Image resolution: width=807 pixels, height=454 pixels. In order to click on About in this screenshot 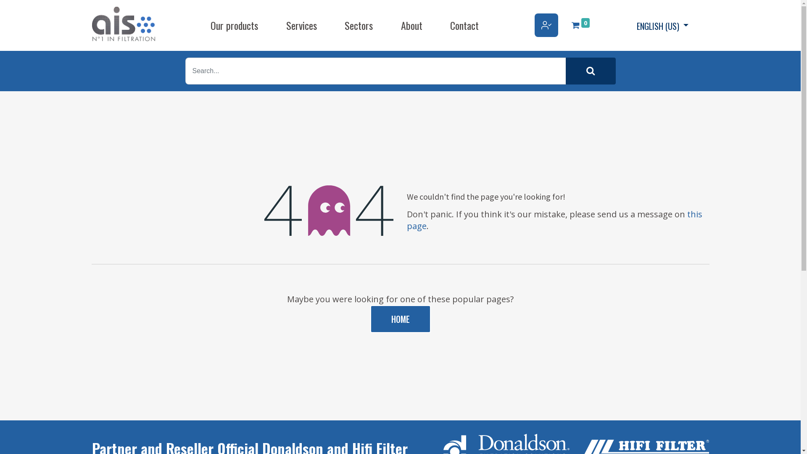, I will do `click(412, 25)`.